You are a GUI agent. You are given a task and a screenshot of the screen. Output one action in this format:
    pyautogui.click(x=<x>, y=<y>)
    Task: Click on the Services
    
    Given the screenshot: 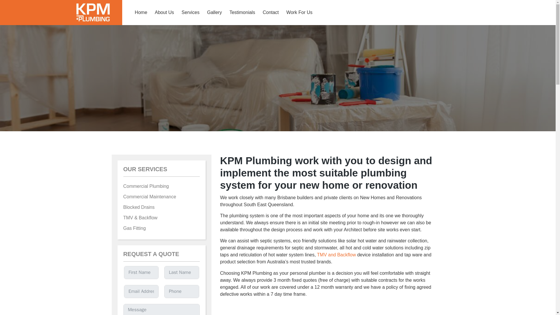 What is the action you would take?
    pyautogui.click(x=190, y=12)
    